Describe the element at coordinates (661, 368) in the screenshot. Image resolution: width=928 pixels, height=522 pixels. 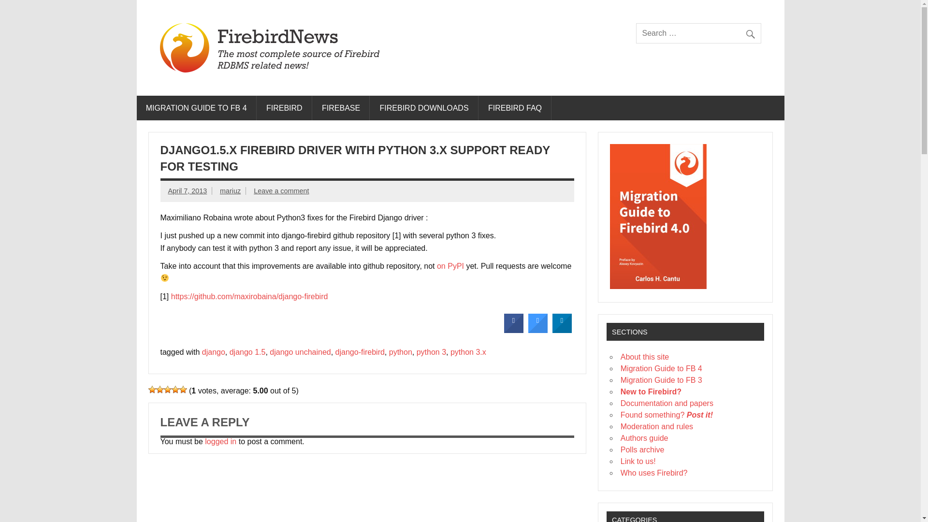
I see `Migration Guide to FB 4` at that location.